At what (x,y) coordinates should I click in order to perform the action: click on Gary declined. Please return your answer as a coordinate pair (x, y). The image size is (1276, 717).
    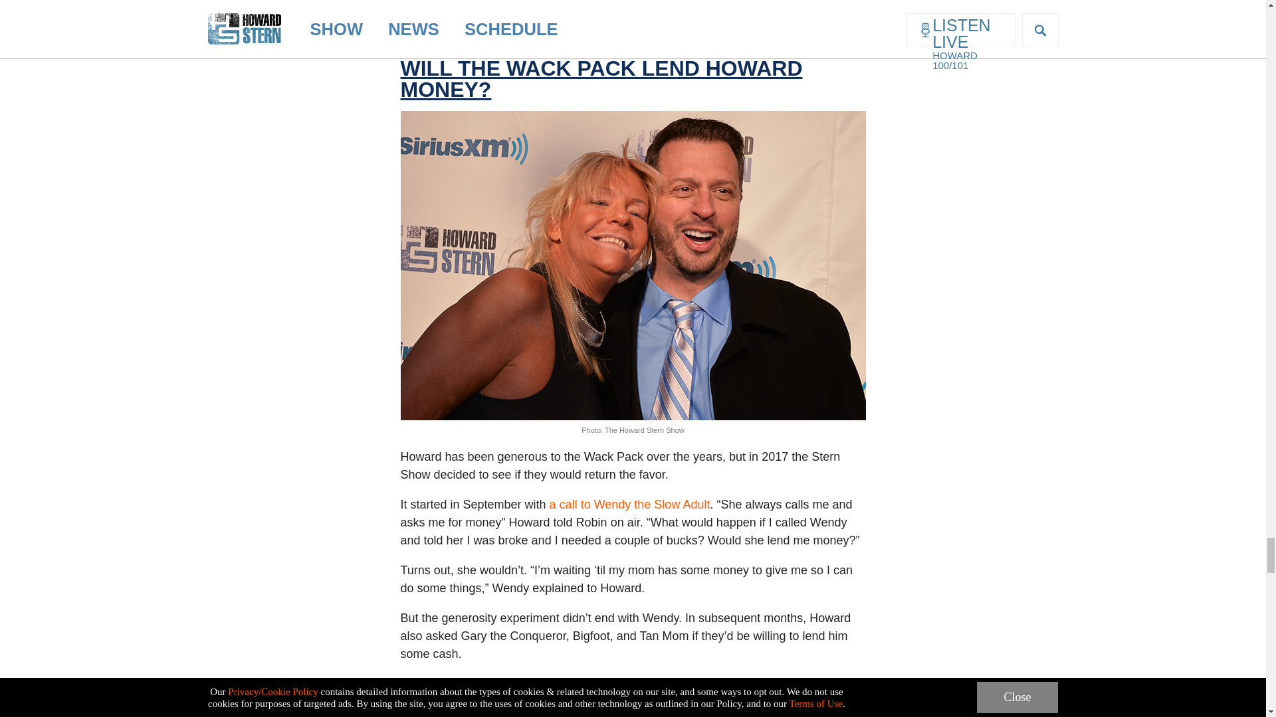
    Looking at the image, I should click on (437, 684).